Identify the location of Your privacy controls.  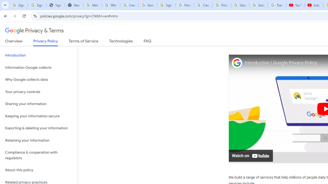
(39, 91).